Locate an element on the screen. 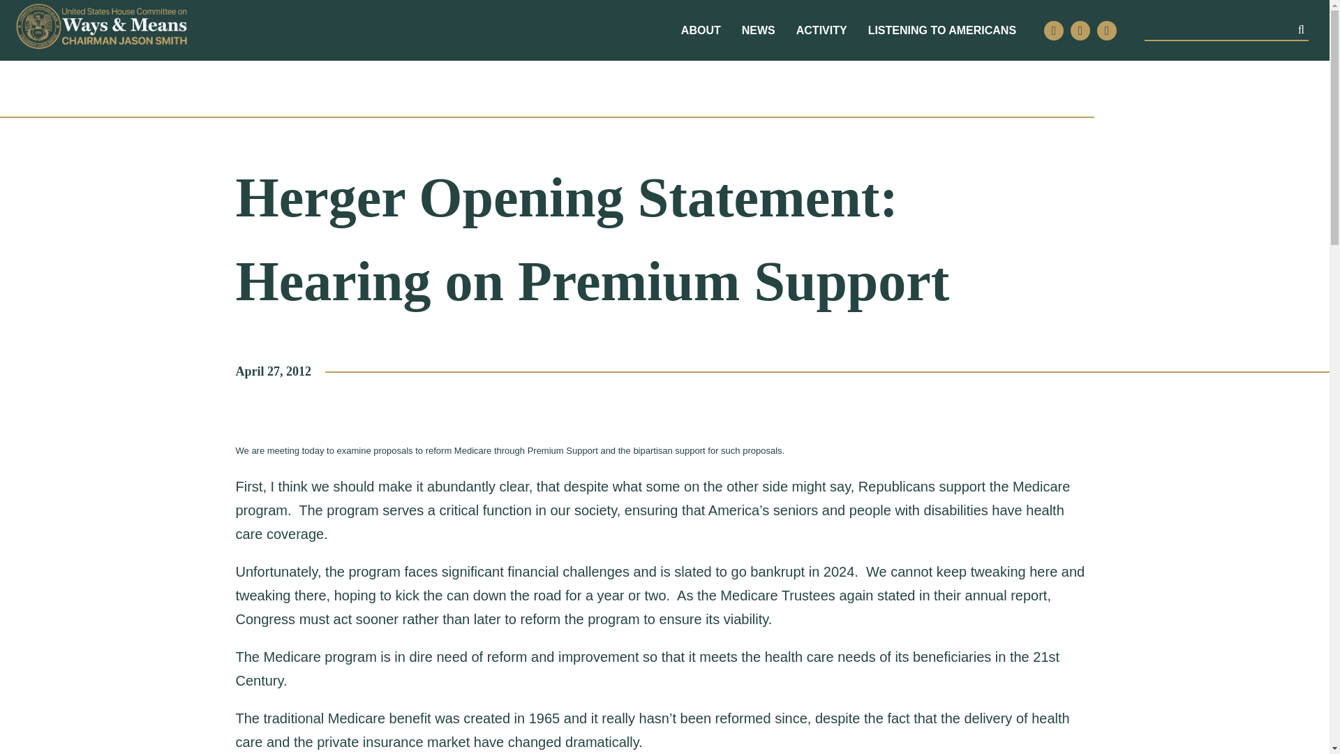  Twitter is located at coordinates (1054, 31).